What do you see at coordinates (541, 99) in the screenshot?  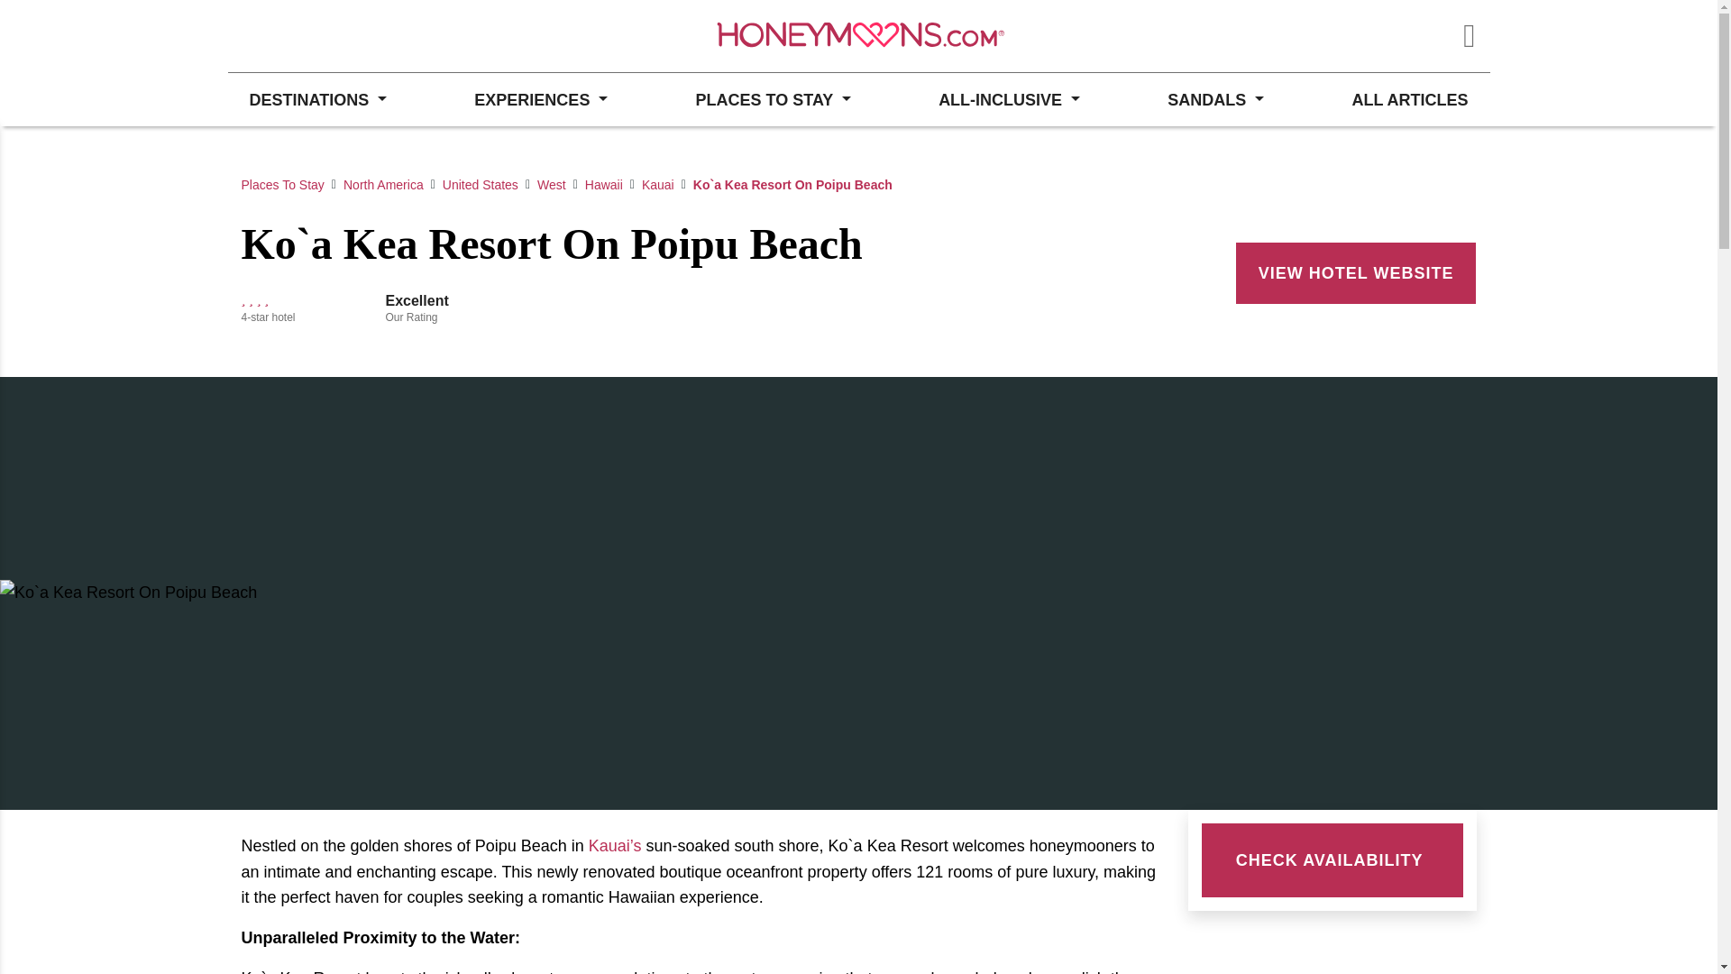 I see `EXPERIENCES` at bounding box center [541, 99].